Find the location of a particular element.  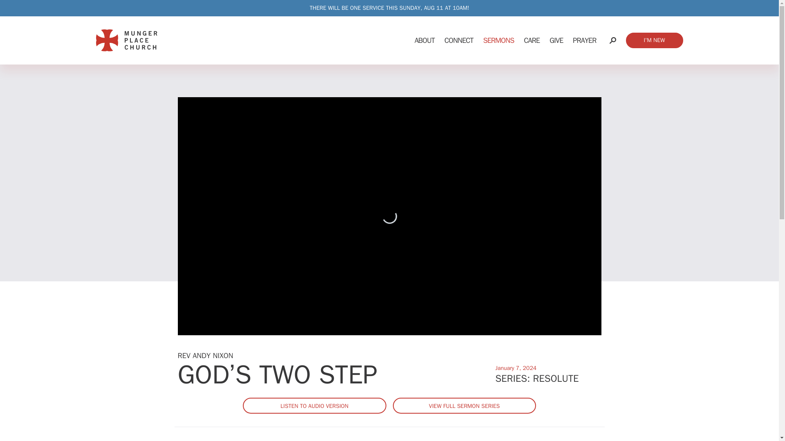

CONNECT is located at coordinates (459, 40).